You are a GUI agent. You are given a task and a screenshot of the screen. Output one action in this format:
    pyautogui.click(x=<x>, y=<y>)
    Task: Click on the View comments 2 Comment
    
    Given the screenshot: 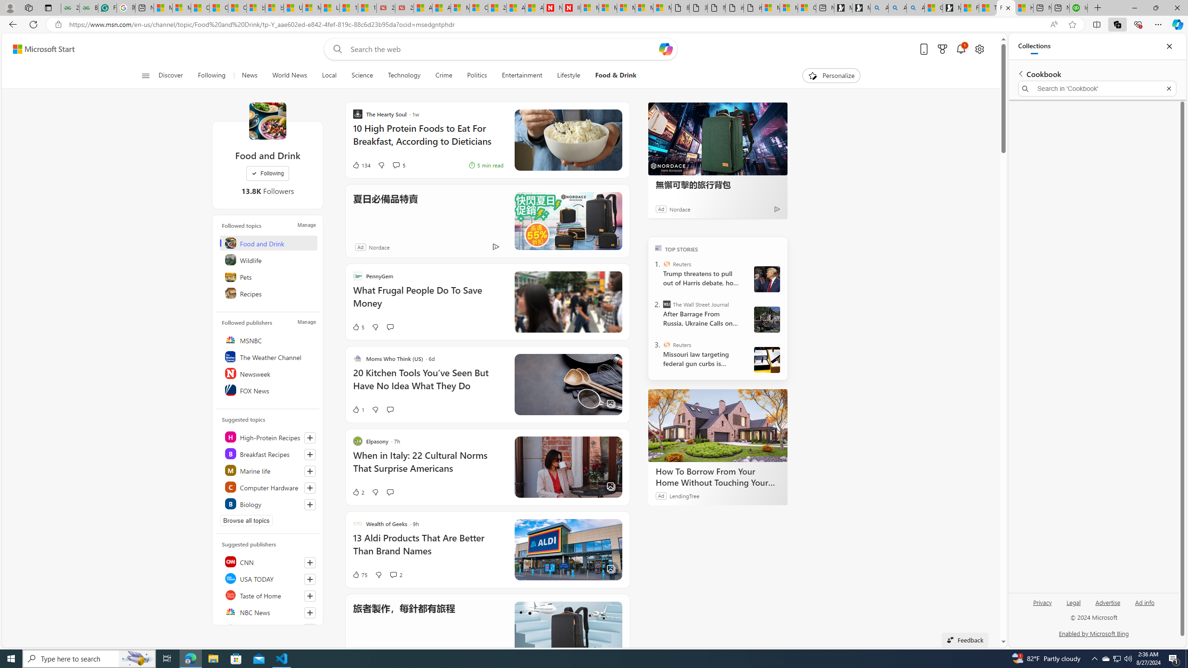 What is the action you would take?
    pyautogui.click(x=396, y=574)
    